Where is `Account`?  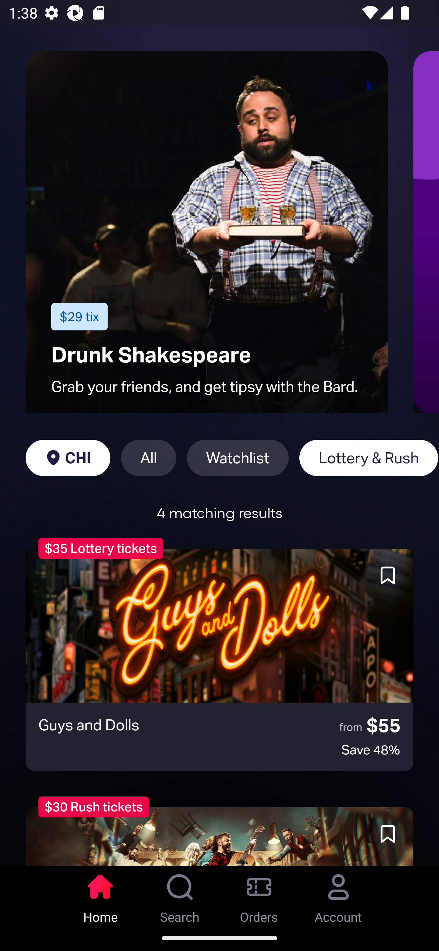 Account is located at coordinates (338, 895).